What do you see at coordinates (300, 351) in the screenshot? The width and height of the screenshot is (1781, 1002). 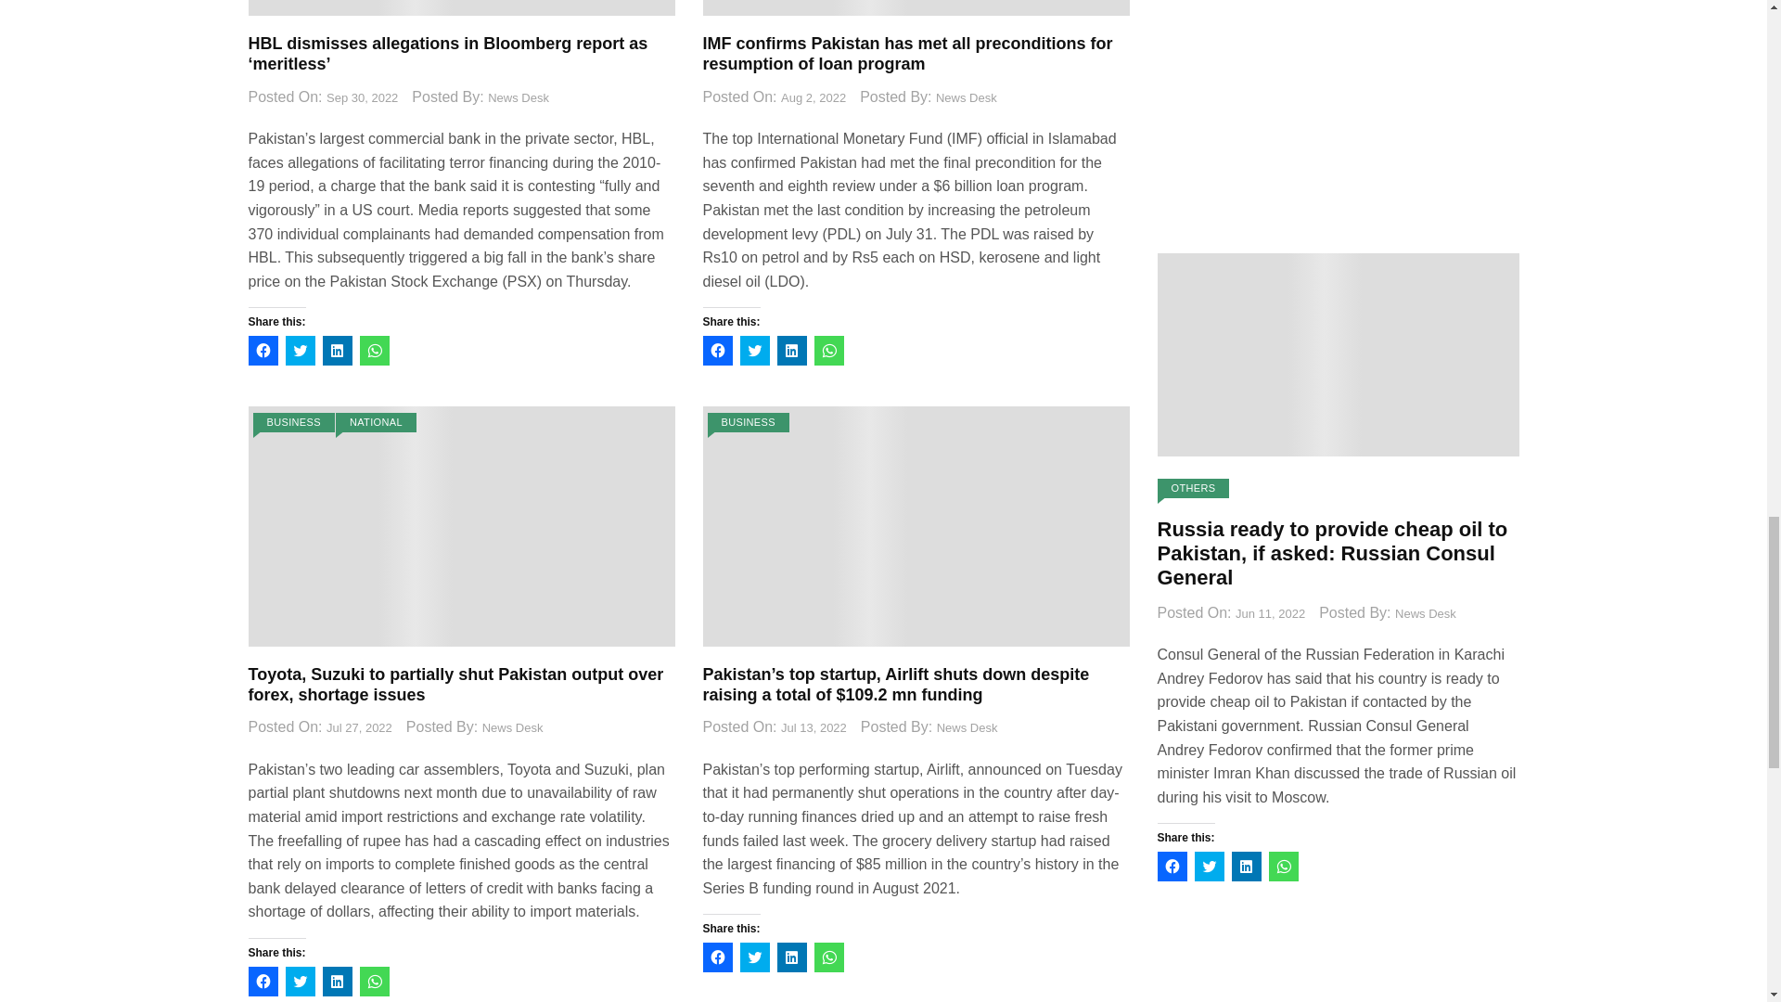 I see `Click to share on Twitter` at bounding box center [300, 351].